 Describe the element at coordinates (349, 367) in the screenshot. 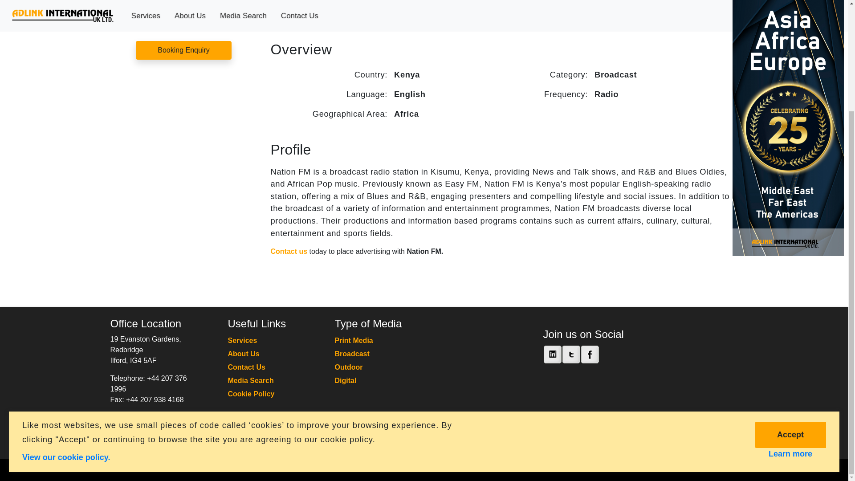

I see `Outdoor` at that location.